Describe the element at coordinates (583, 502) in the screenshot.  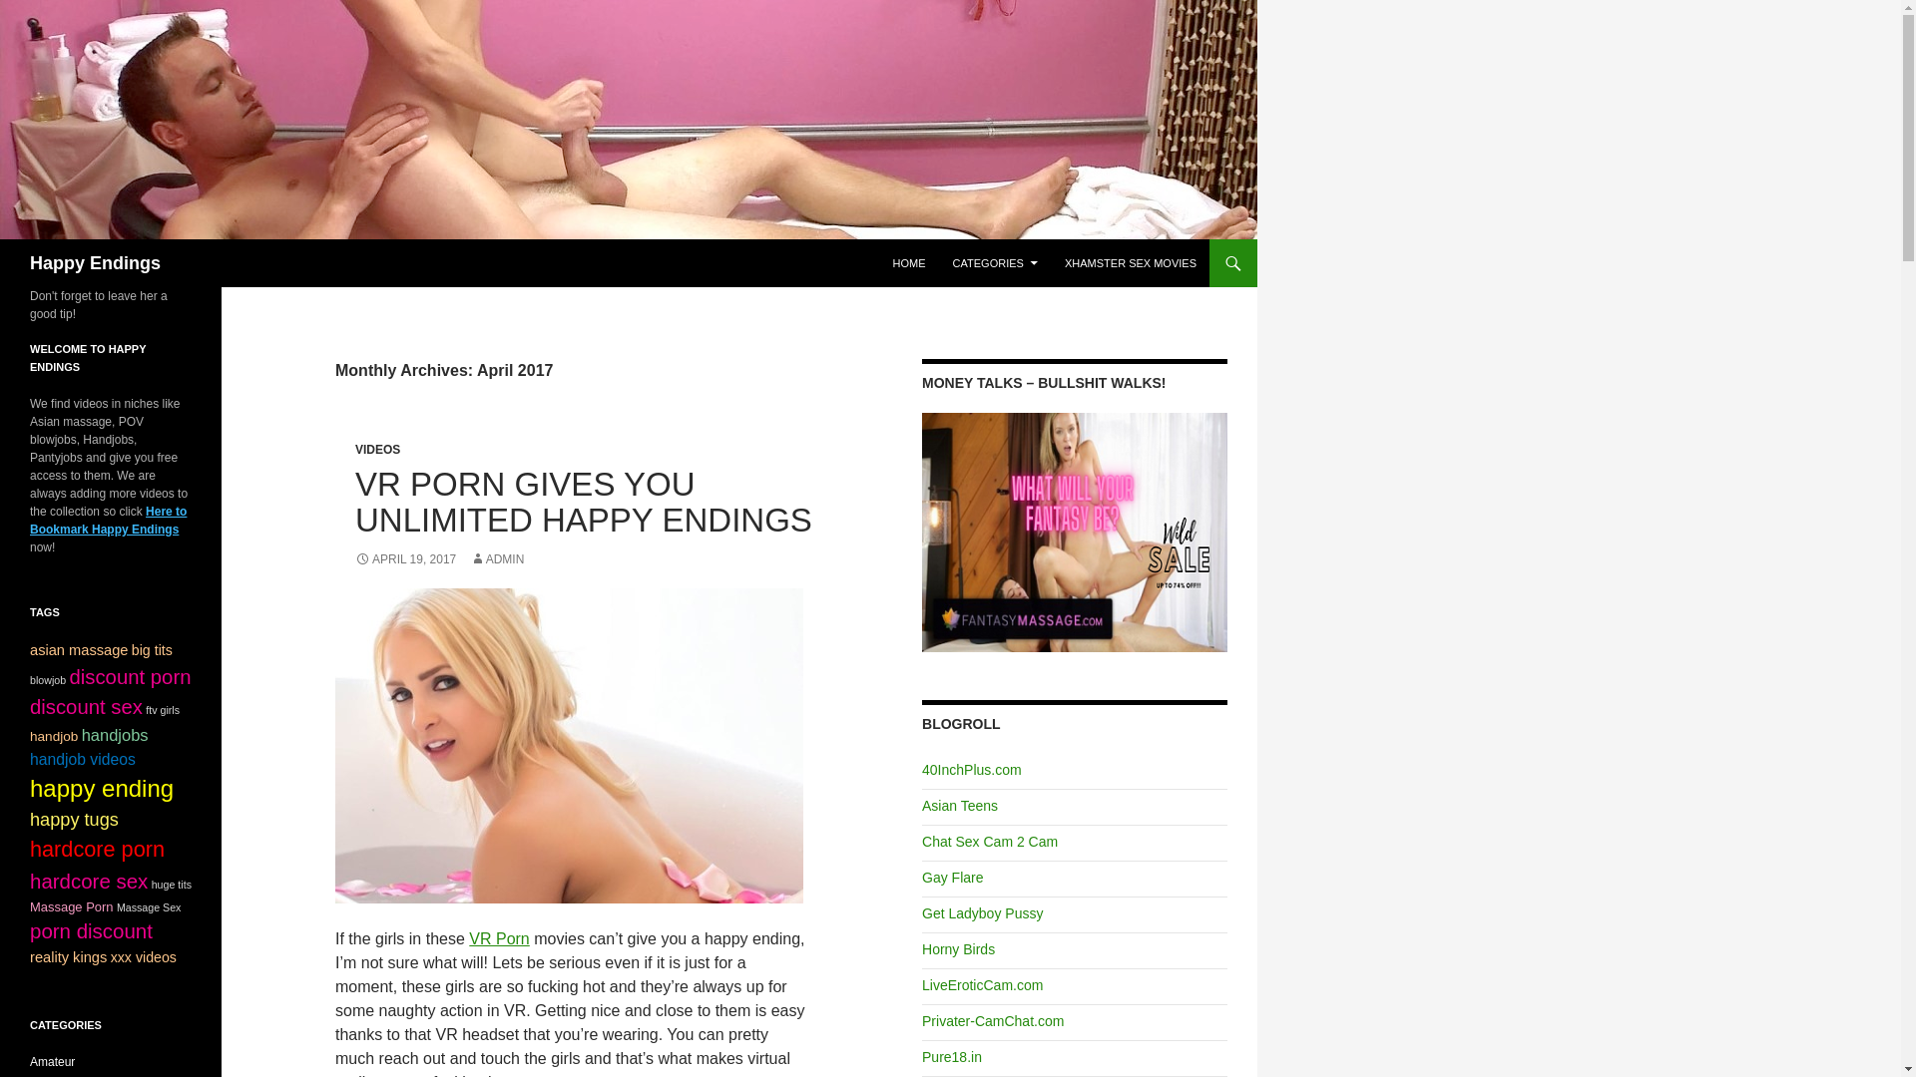
I see `VR PORN GIVES YOU UNLIMITED HAPPY ENDINGS` at that location.